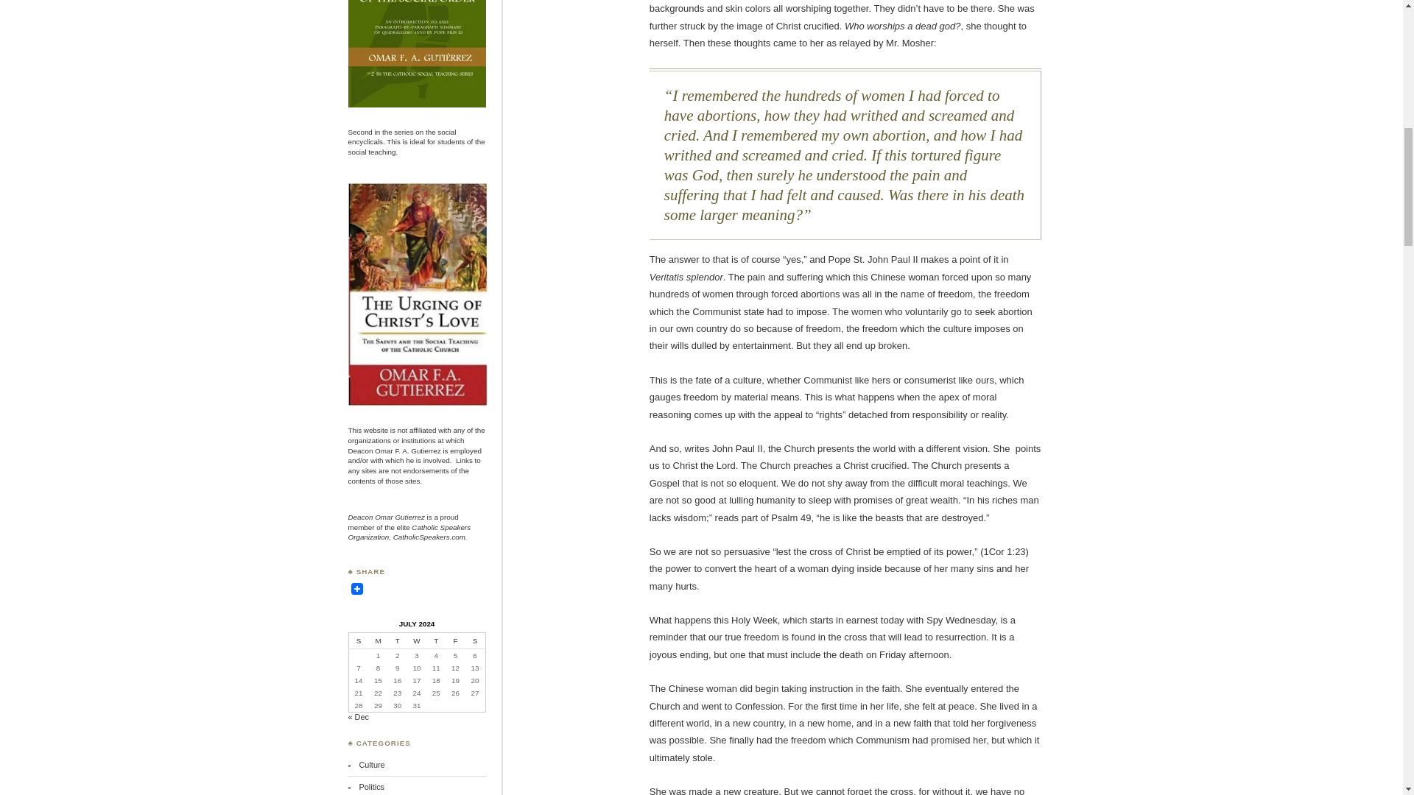 This screenshot has height=795, width=1414. I want to click on Monday, so click(377, 640).